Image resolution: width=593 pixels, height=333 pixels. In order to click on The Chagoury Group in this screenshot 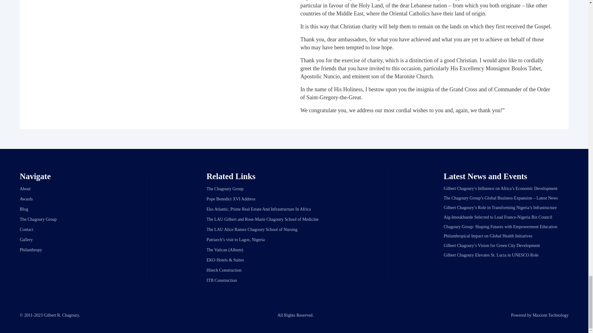, I will do `click(225, 189)`.